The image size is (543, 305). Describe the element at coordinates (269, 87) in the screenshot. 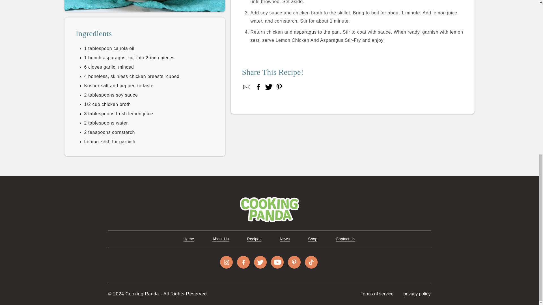

I see `Twitter` at that location.